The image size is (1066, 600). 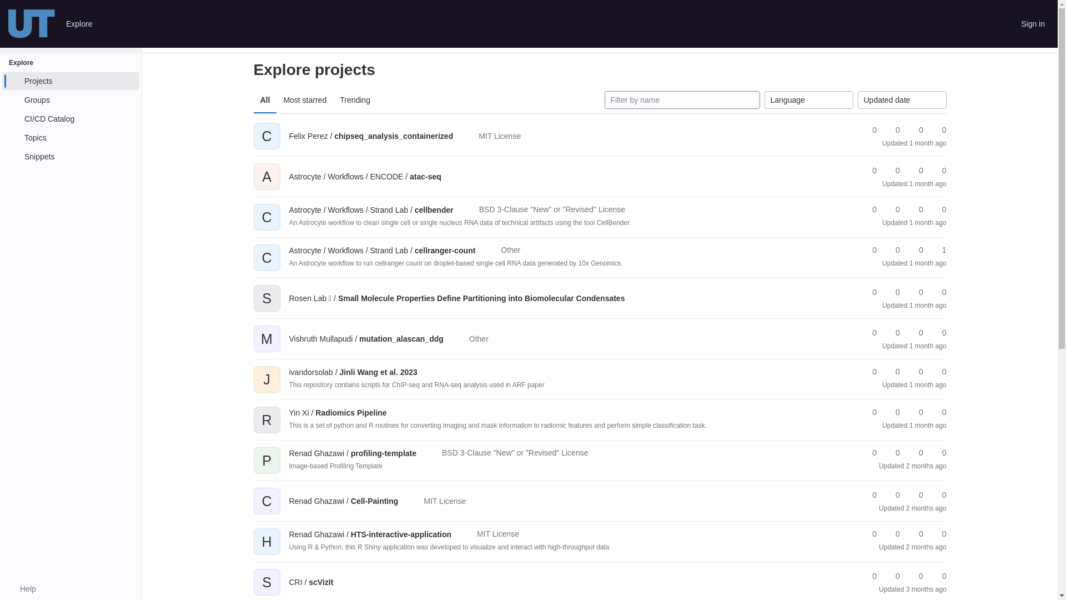 What do you see at coordinates (916, 171) in the screenshot?
I see `Merge requests` at bounding box center [916, 171].